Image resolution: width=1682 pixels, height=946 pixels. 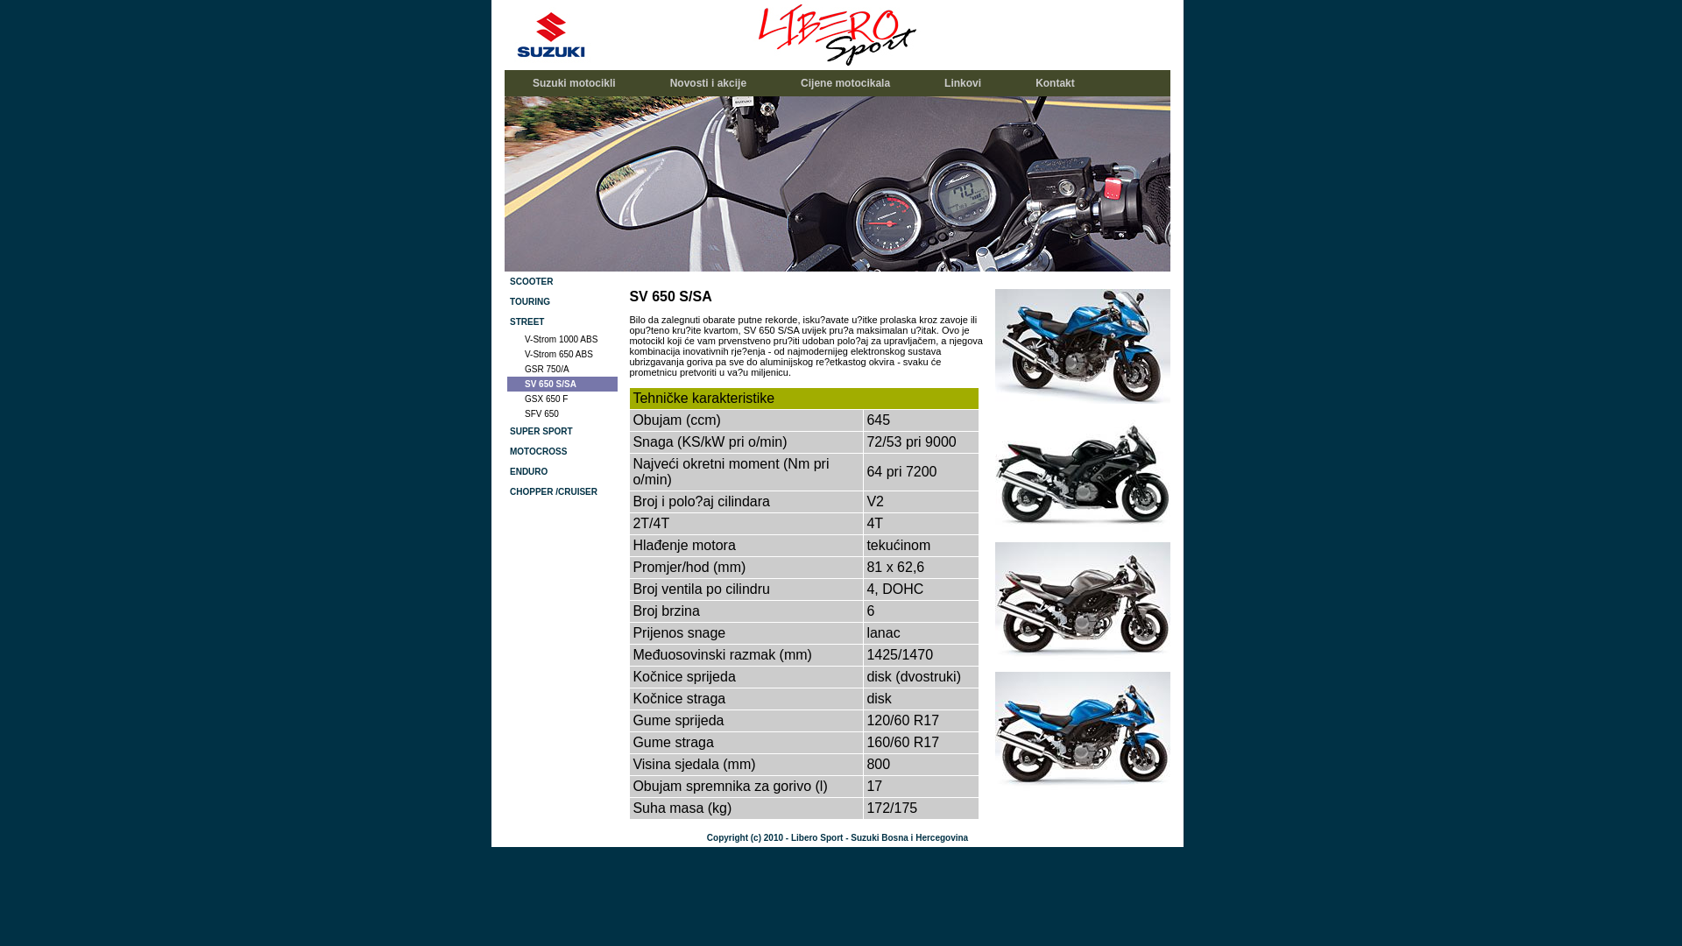 I want to click on ENDURO, so click(x=562, y=471).